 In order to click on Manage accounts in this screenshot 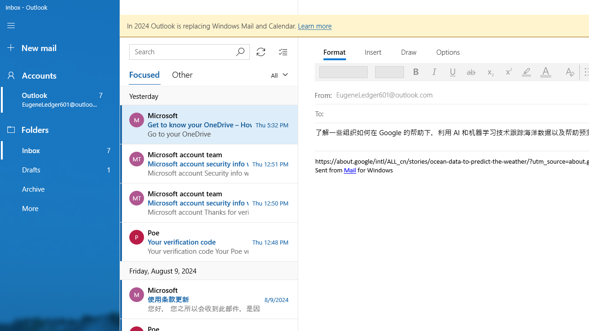, I will do `click(60, 75)`.